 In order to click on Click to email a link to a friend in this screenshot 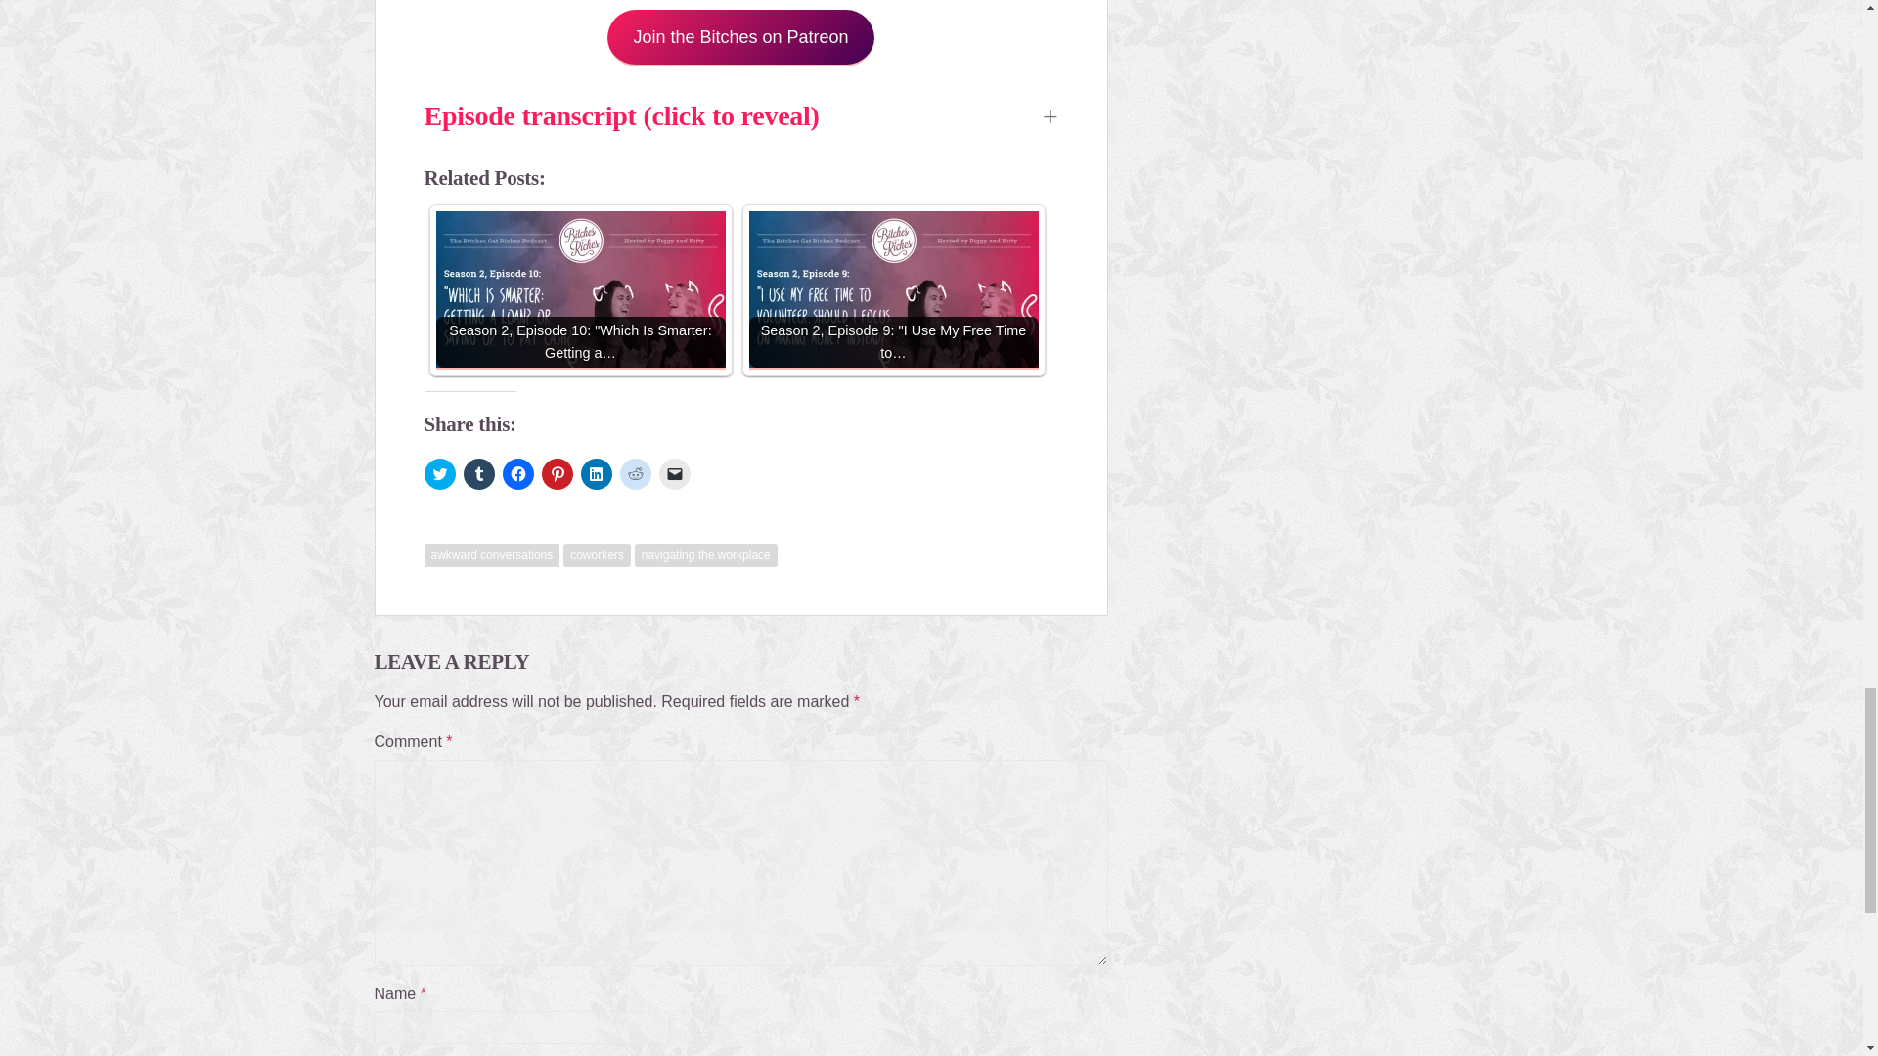, I will do `click(675, 473)`.